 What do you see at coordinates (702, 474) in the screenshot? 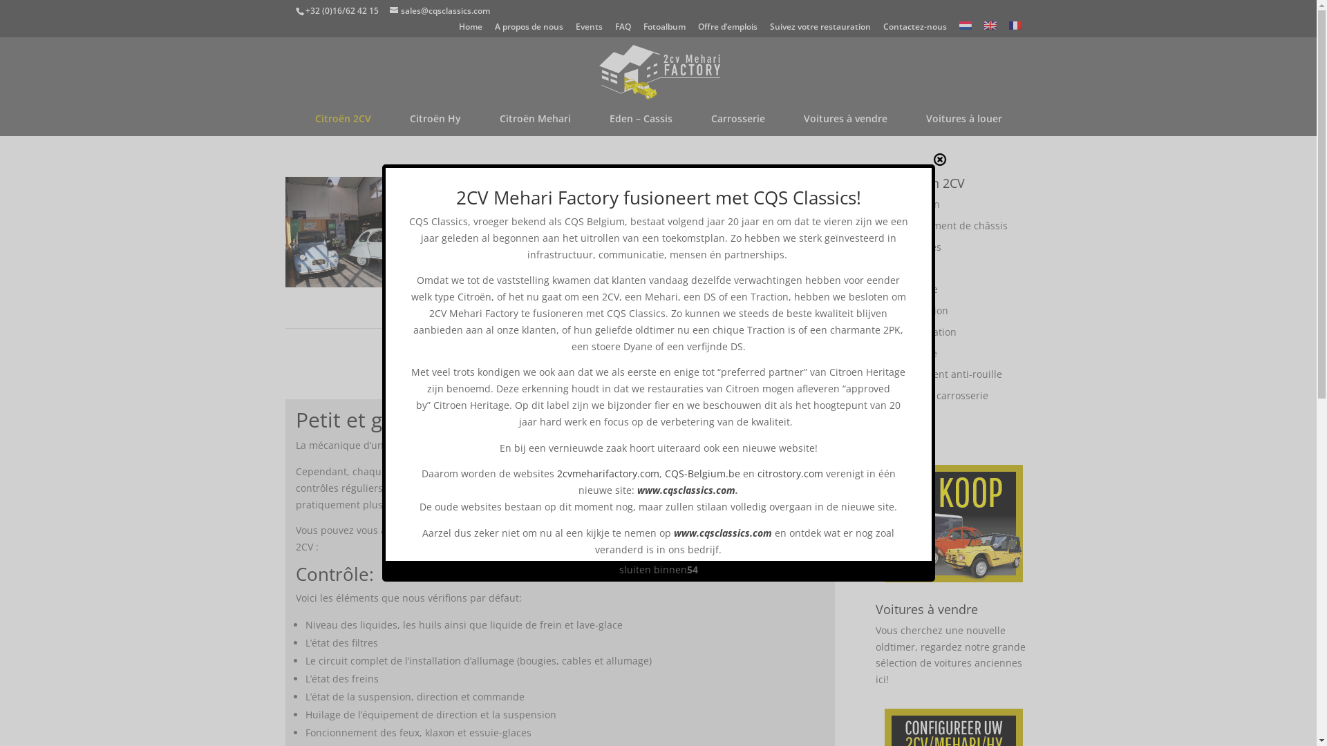
I see `CQS-Belgium.be` at bounding box center [702, 474].